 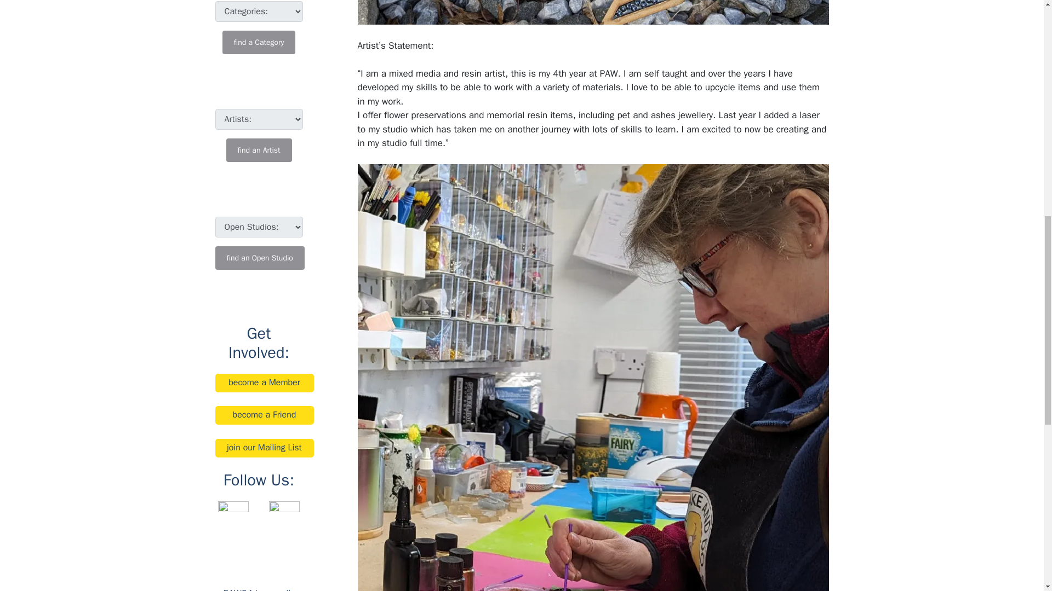 I want to click on Scroll back to top, so click(x=1016, y=519).